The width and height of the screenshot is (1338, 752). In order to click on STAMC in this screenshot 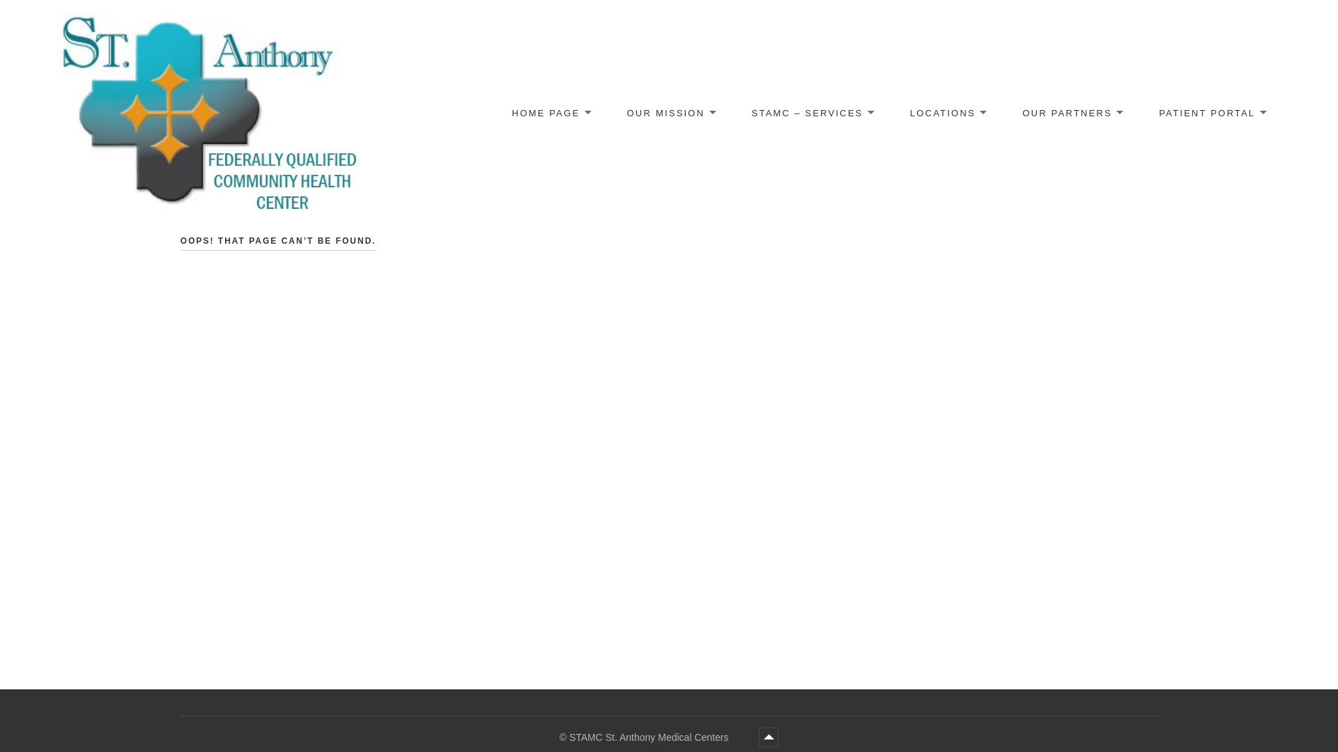, I will do `click(649, 737)`.